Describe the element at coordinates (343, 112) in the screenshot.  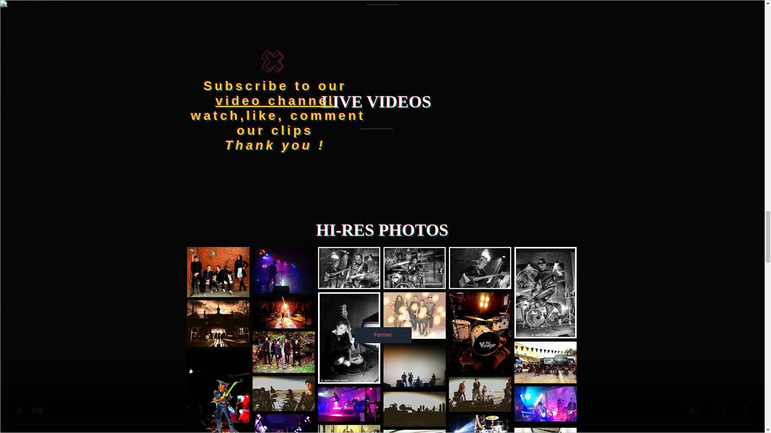
I see `Metrics` at that location.